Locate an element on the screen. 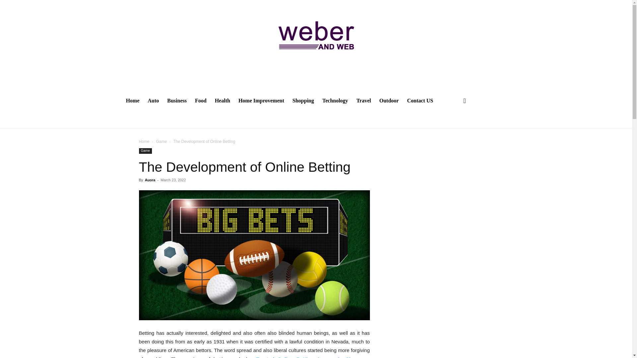  Trusted Online Betting Agency in Singapore is located at coordinates (313, 357).